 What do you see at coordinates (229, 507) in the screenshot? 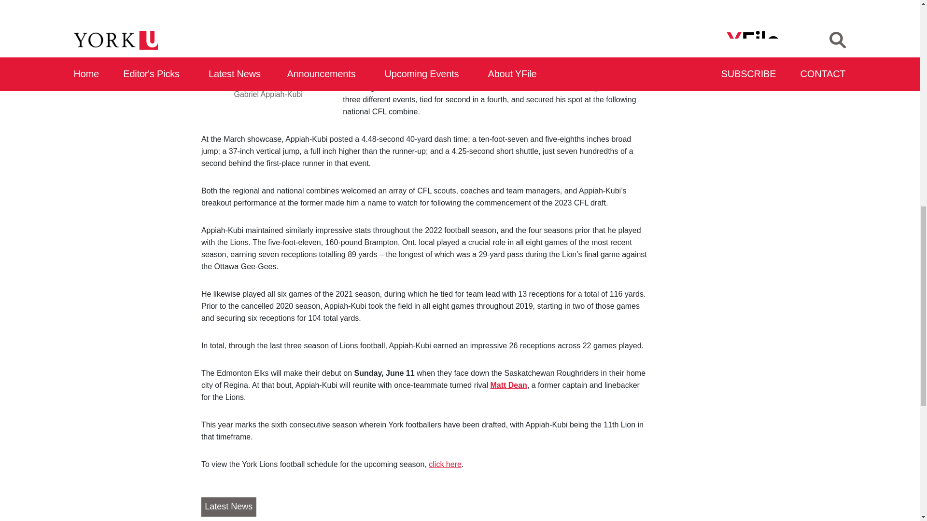
I see `Latest News` at bounding box center [229, 507].